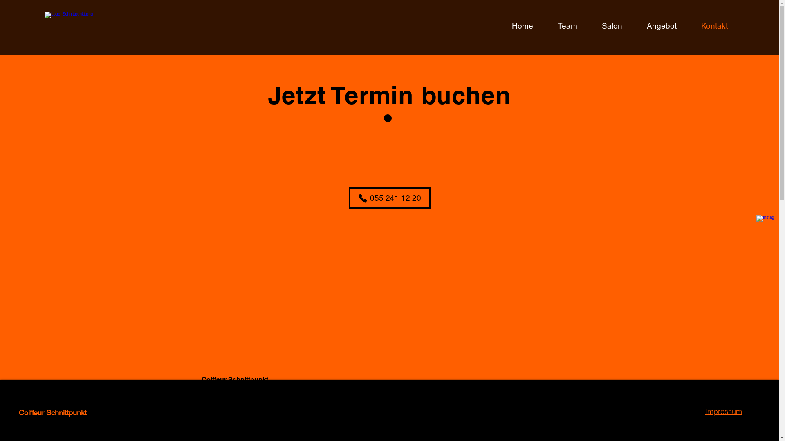 Image resolution: width=785 pixels, height=441 pixels. I want to click on Kontakt, so click(708, 26).